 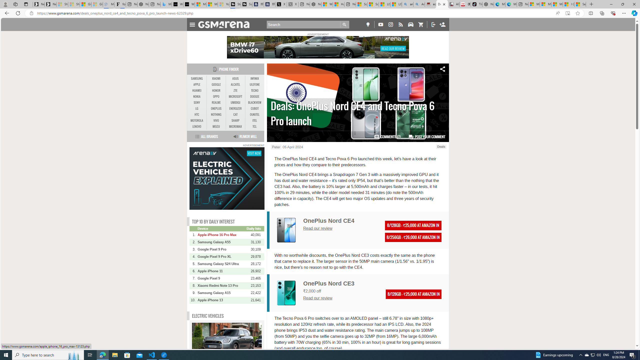 I want to click on Apple iPhone 11, so click(x=222, y=271).